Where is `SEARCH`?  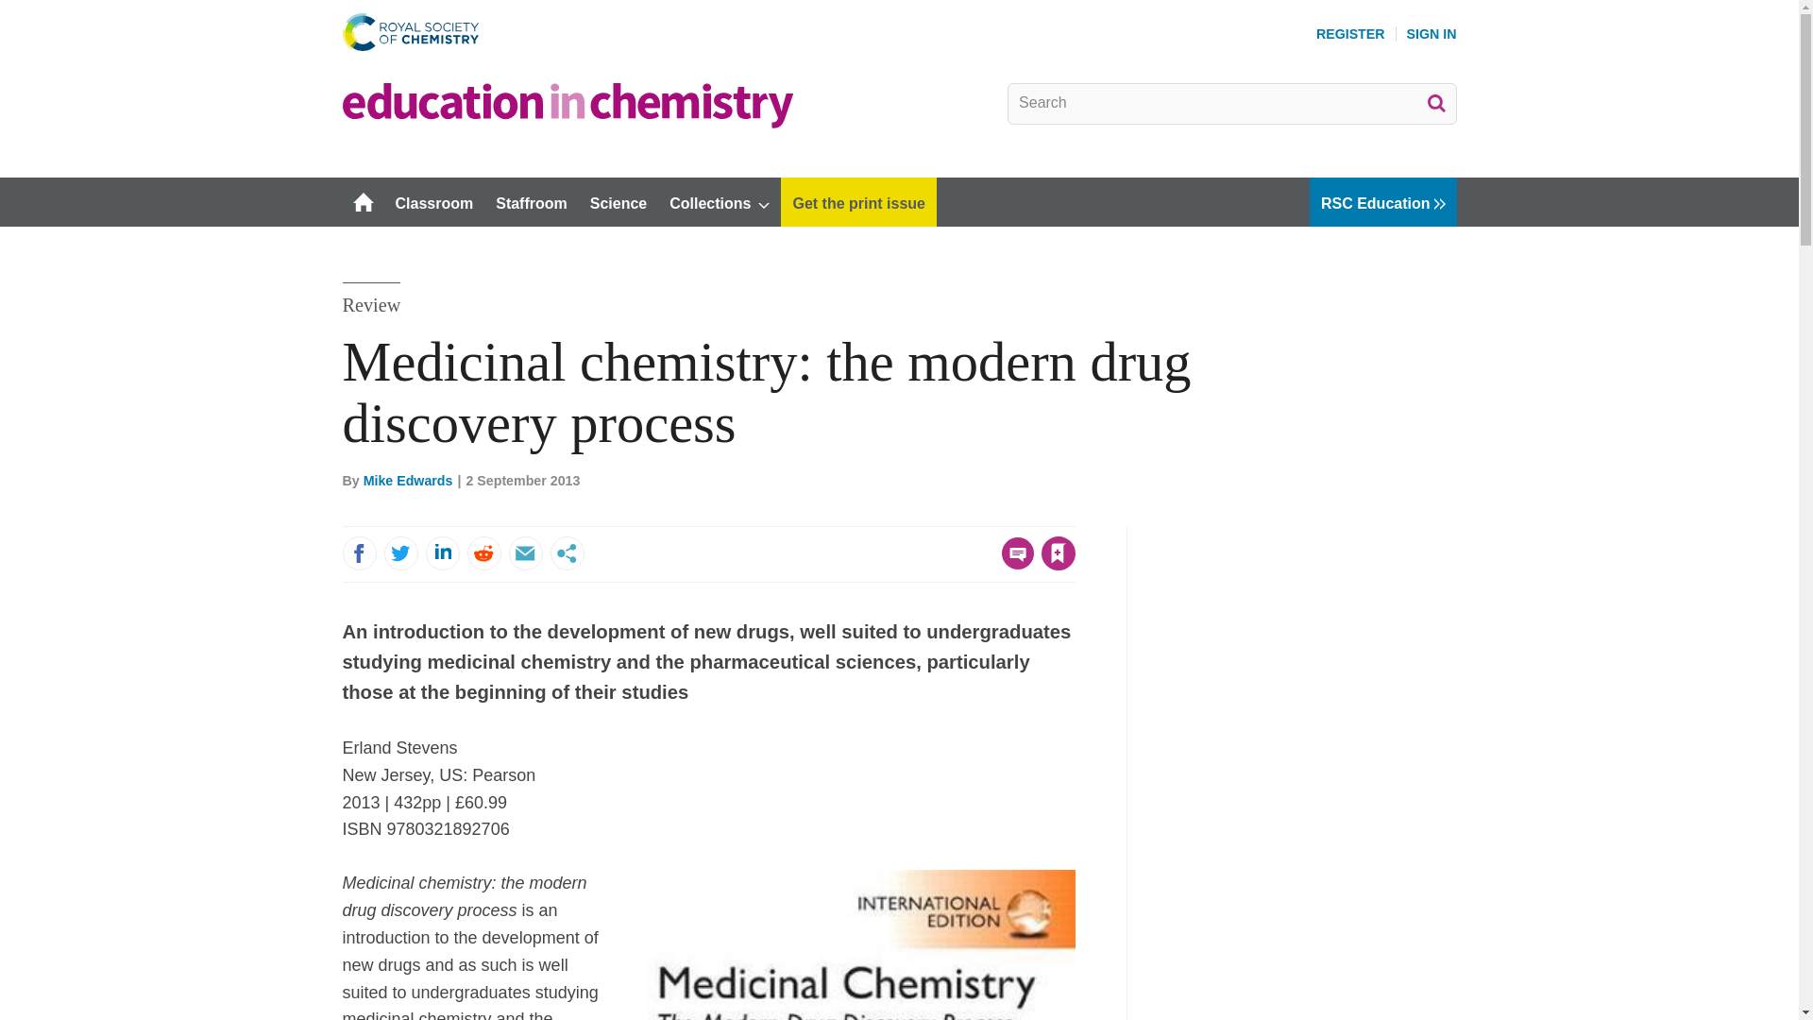
SEARCH is located at coordinates (1435, 102).